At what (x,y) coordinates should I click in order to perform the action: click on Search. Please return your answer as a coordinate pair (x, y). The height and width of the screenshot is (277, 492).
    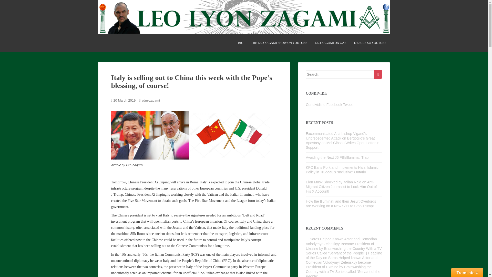
    Looking at the image, I should click on (378, 74).